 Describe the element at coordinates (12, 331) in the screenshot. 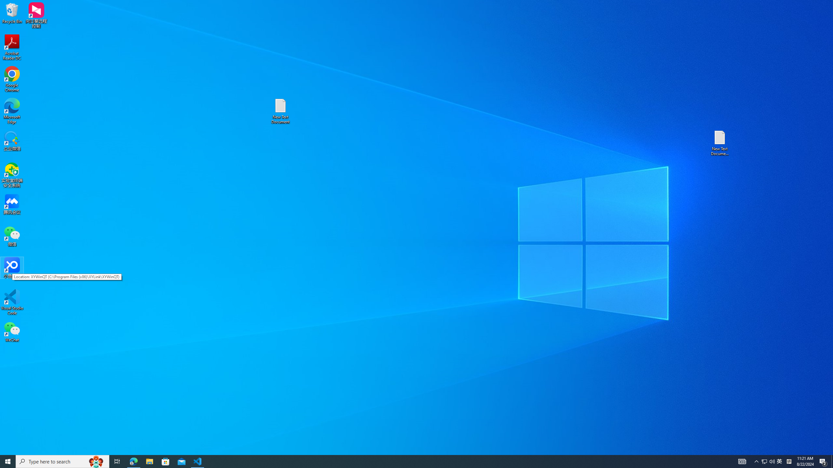

I see `WeChat` at that location.